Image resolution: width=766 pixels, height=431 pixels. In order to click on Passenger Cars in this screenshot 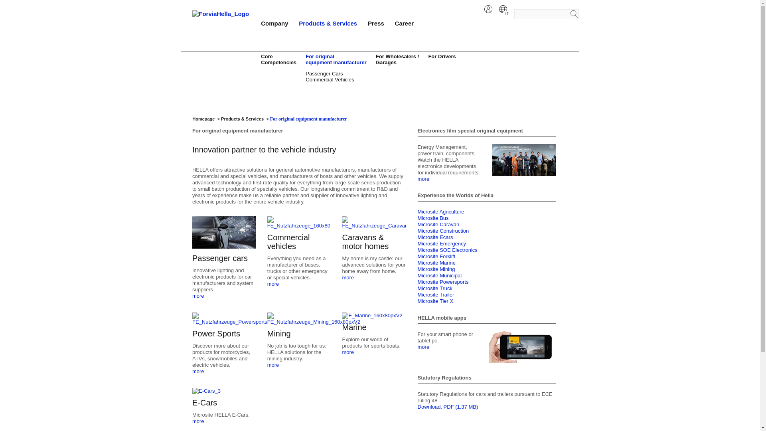, I will do `click(376, 23)`.